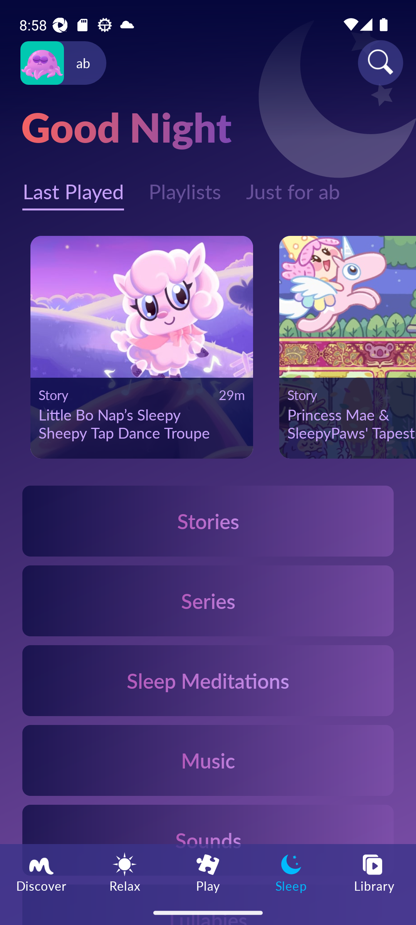 This screenshot has width=416, height=925. I want to click on Series, so click(208, 600).